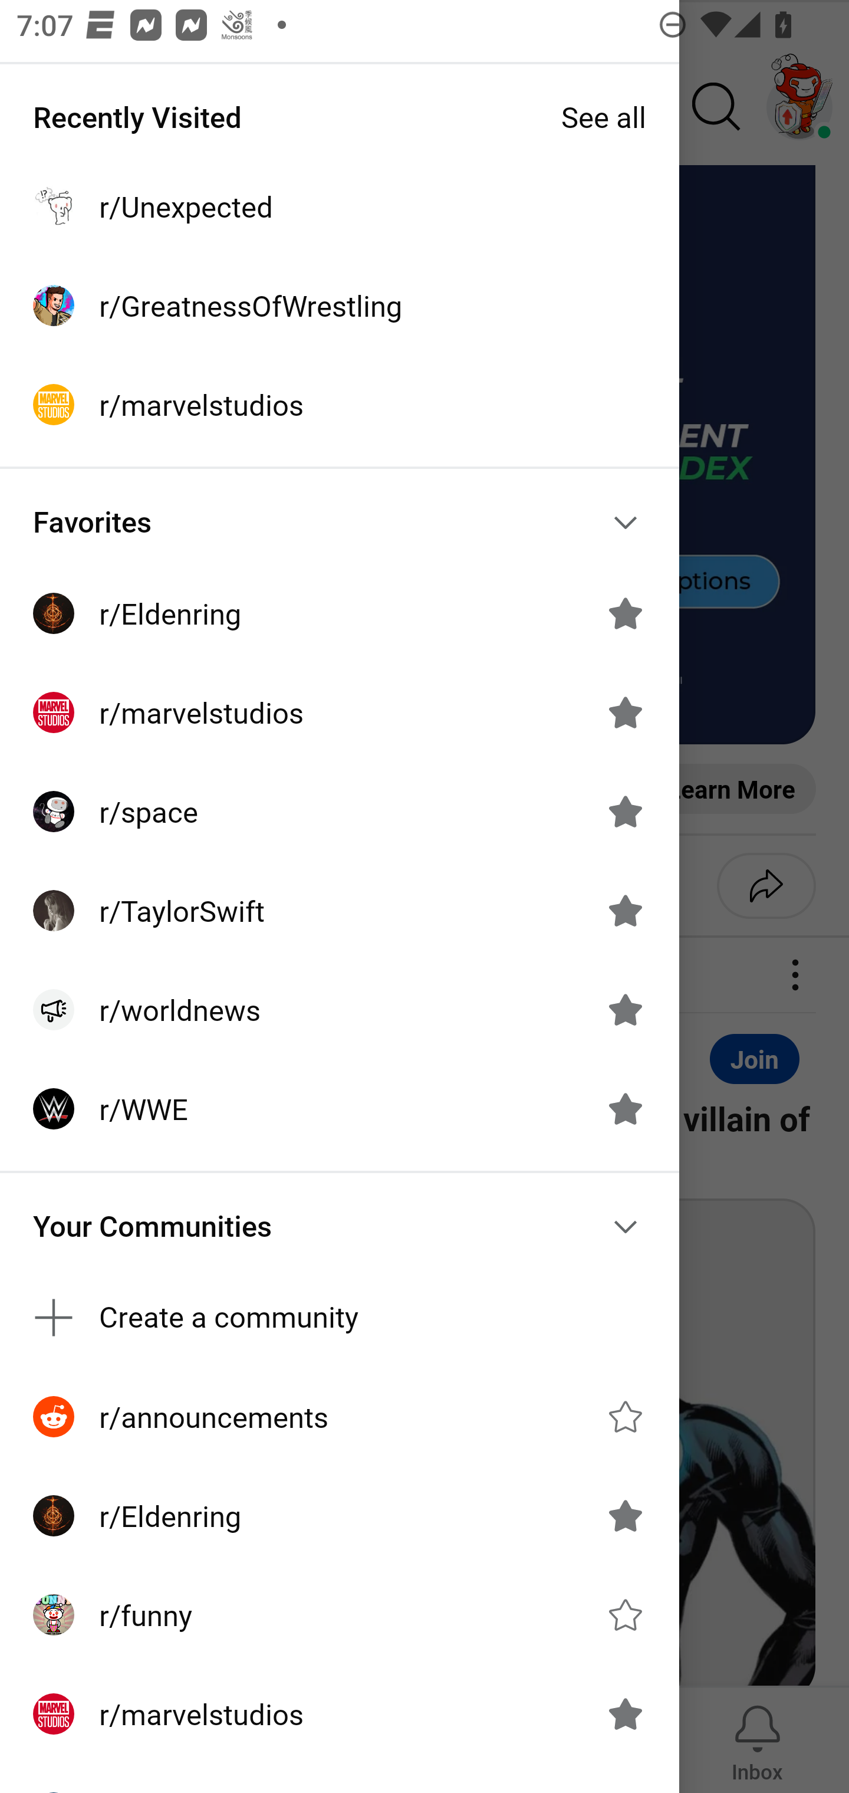  Describe the element at coordinates (625, 911) in the screenshot. I see `Unfavorite r/TaylorSwift` at that location.